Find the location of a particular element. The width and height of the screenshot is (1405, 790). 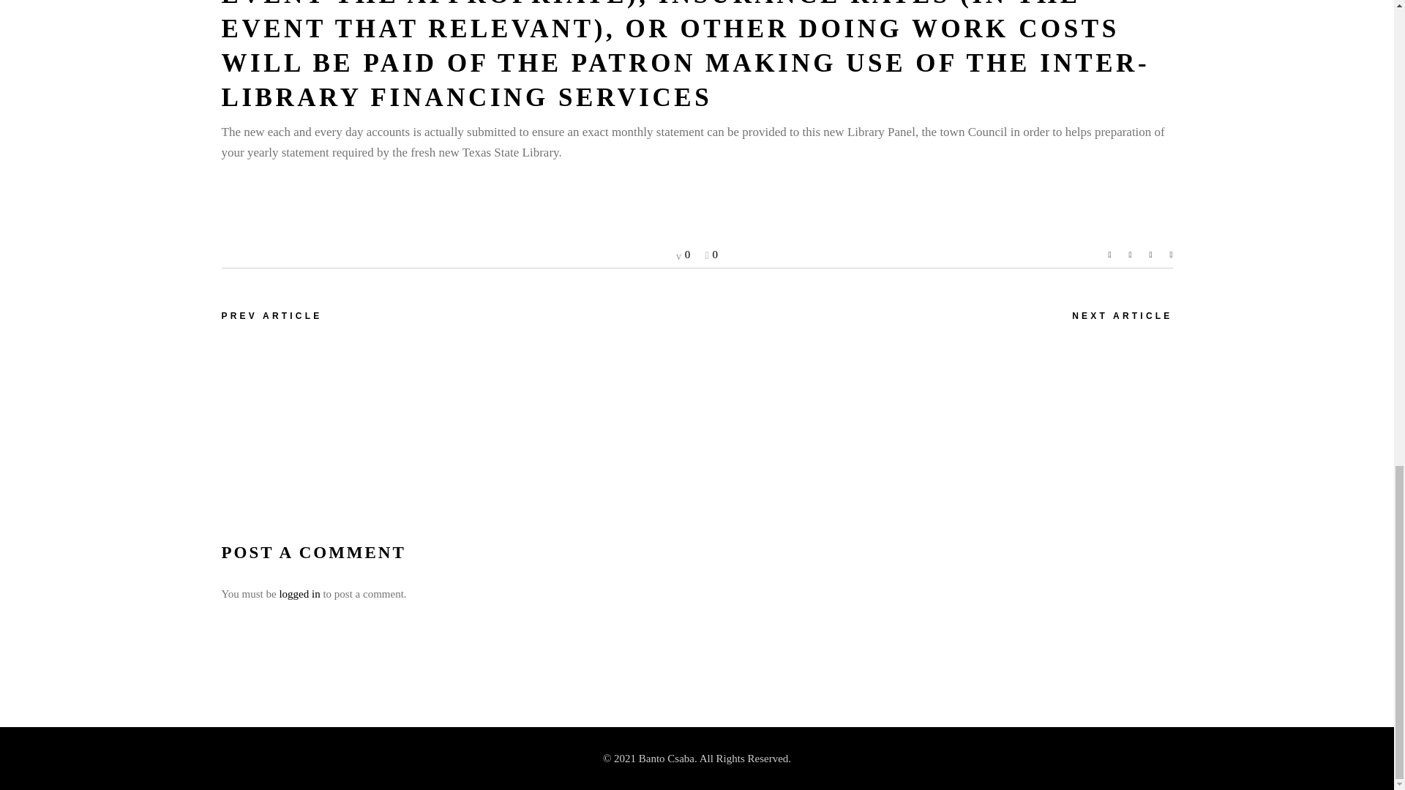

Like this is located at coordinates (711, 255).